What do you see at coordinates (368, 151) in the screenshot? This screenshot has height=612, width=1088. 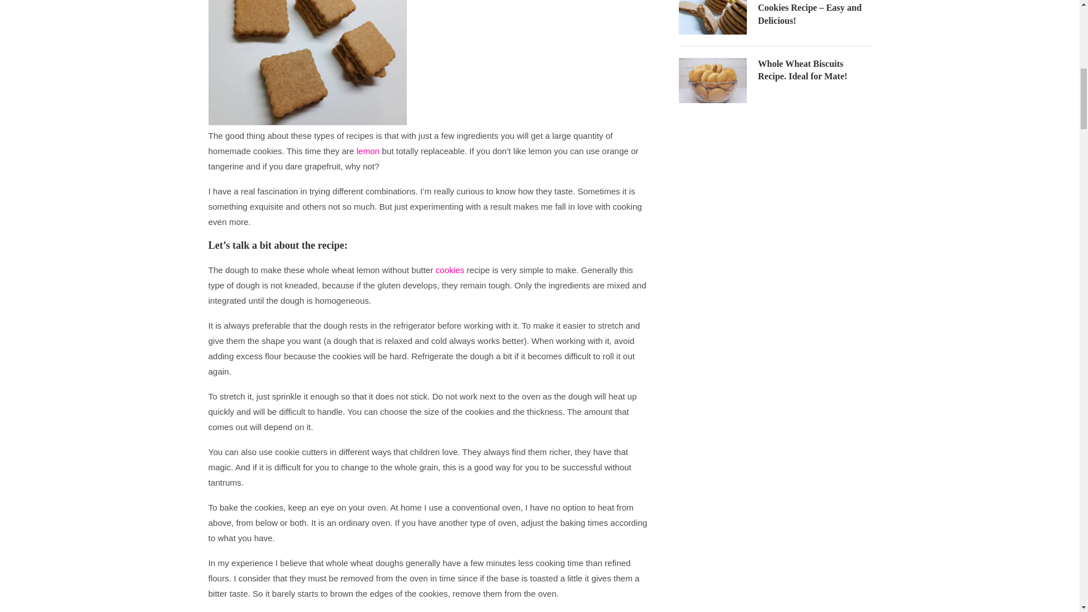 I see `lemon` at bounding box center [368, 151].